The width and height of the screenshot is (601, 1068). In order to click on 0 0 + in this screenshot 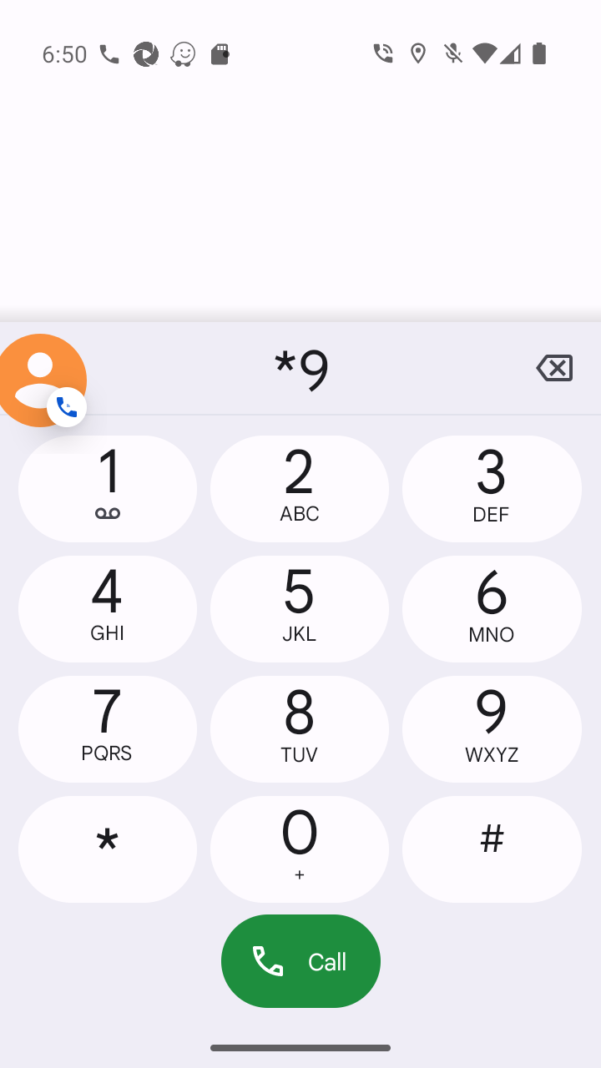, I will do `click(299, 849)`.